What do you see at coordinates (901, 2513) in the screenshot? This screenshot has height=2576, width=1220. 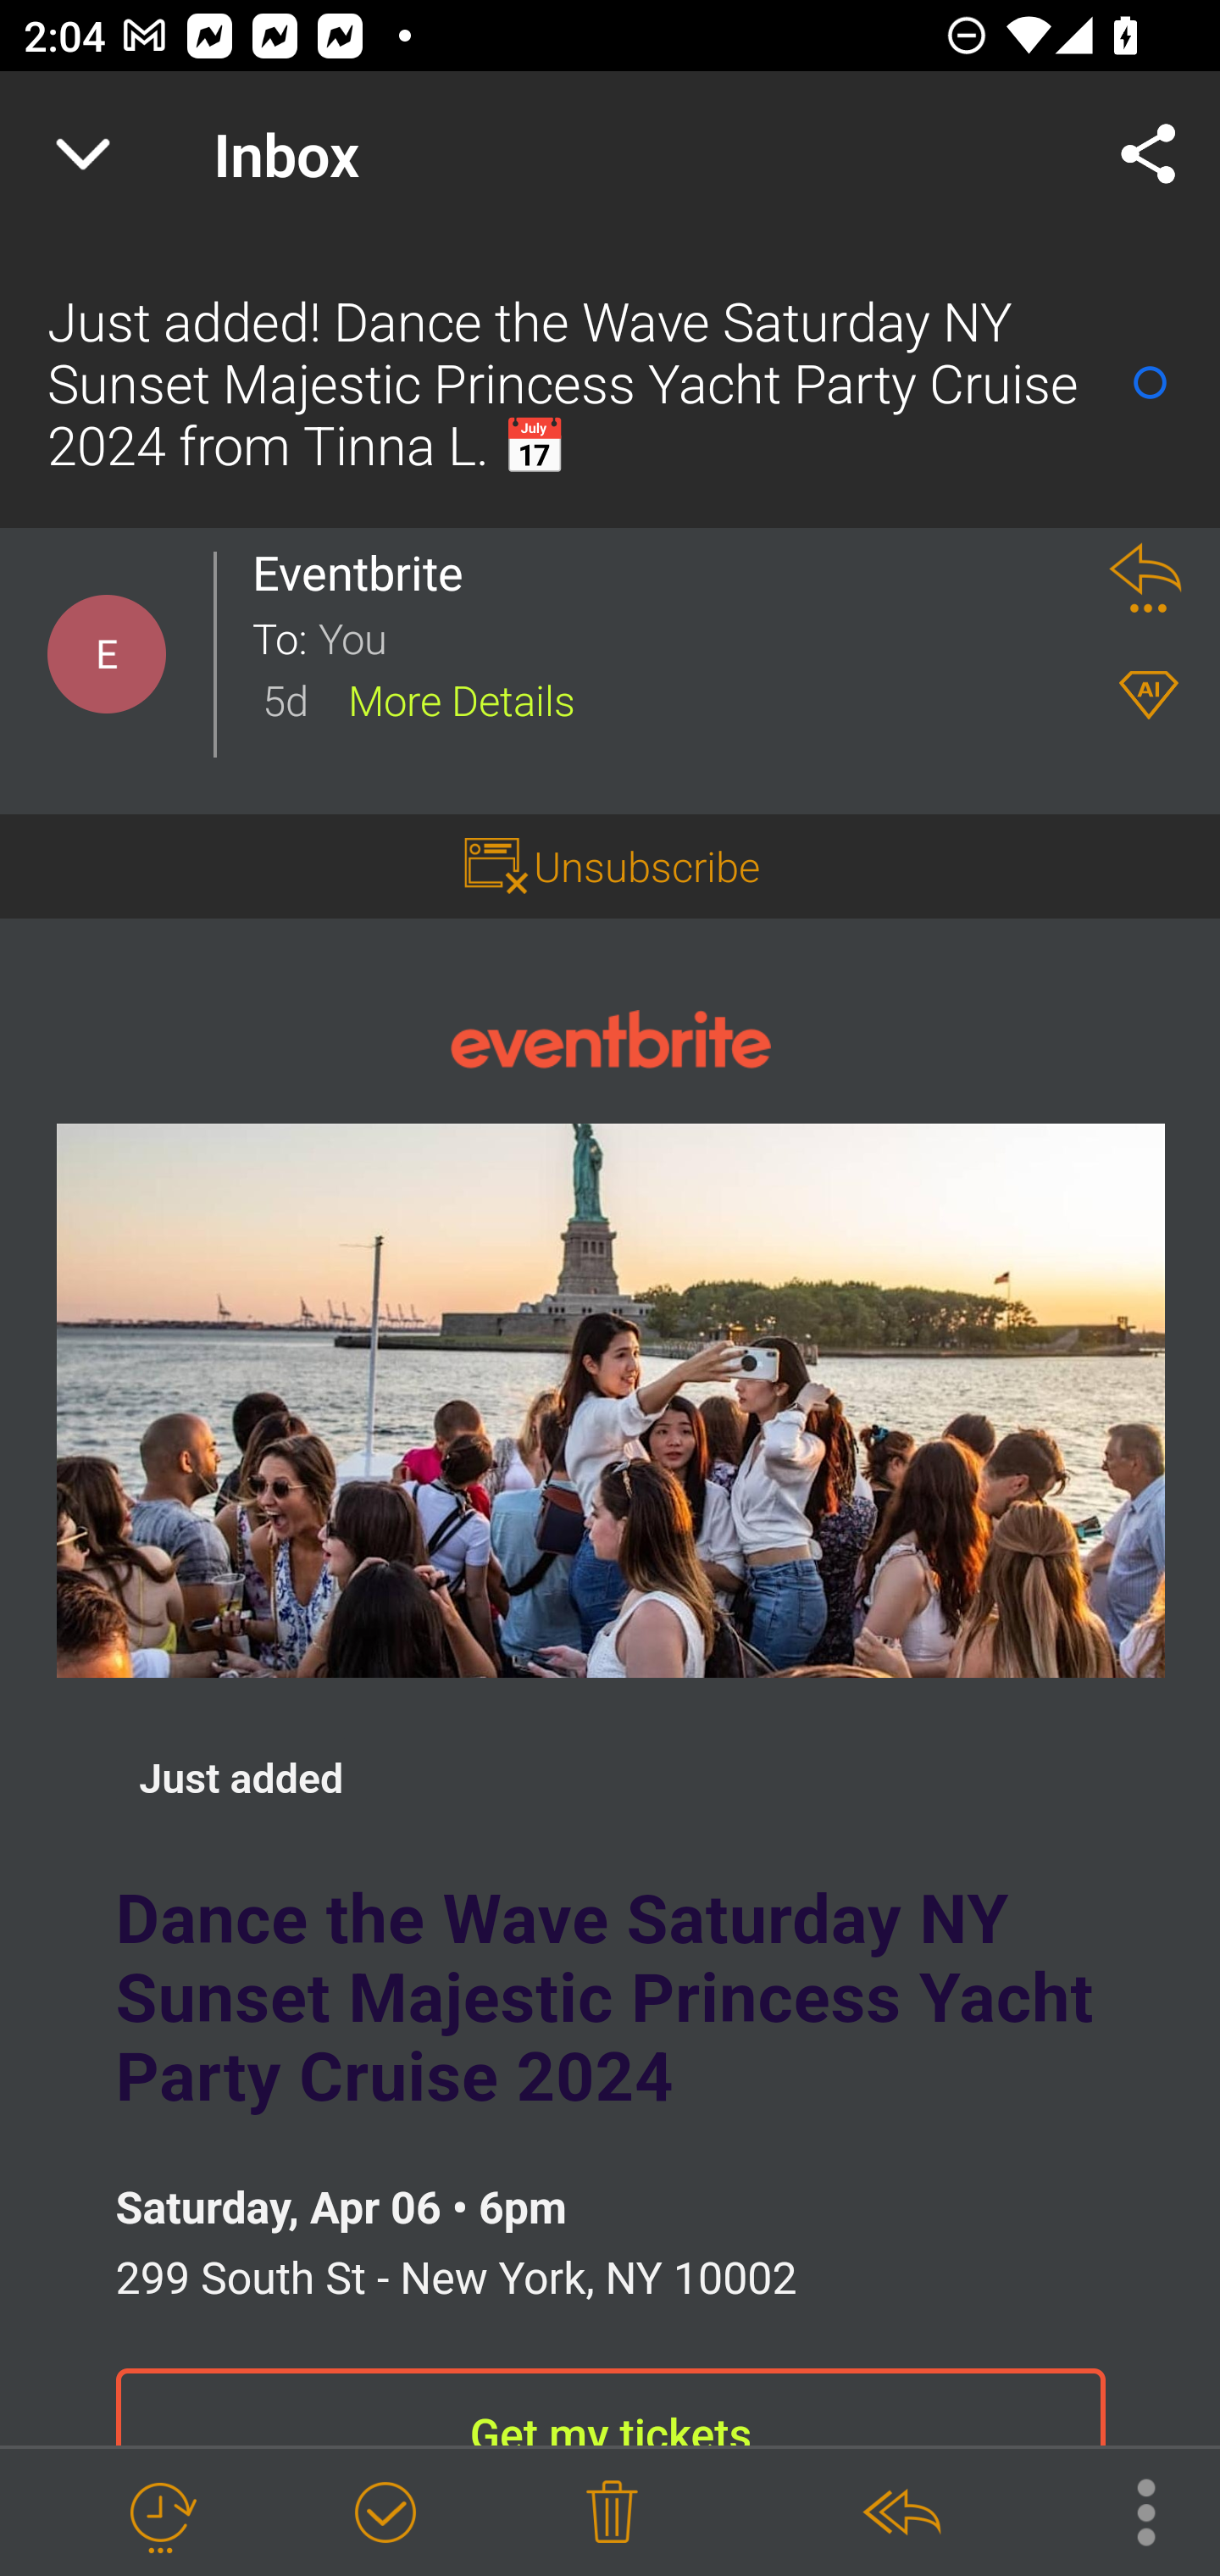 I see `Reply All` at bounding box center [901, 2513].